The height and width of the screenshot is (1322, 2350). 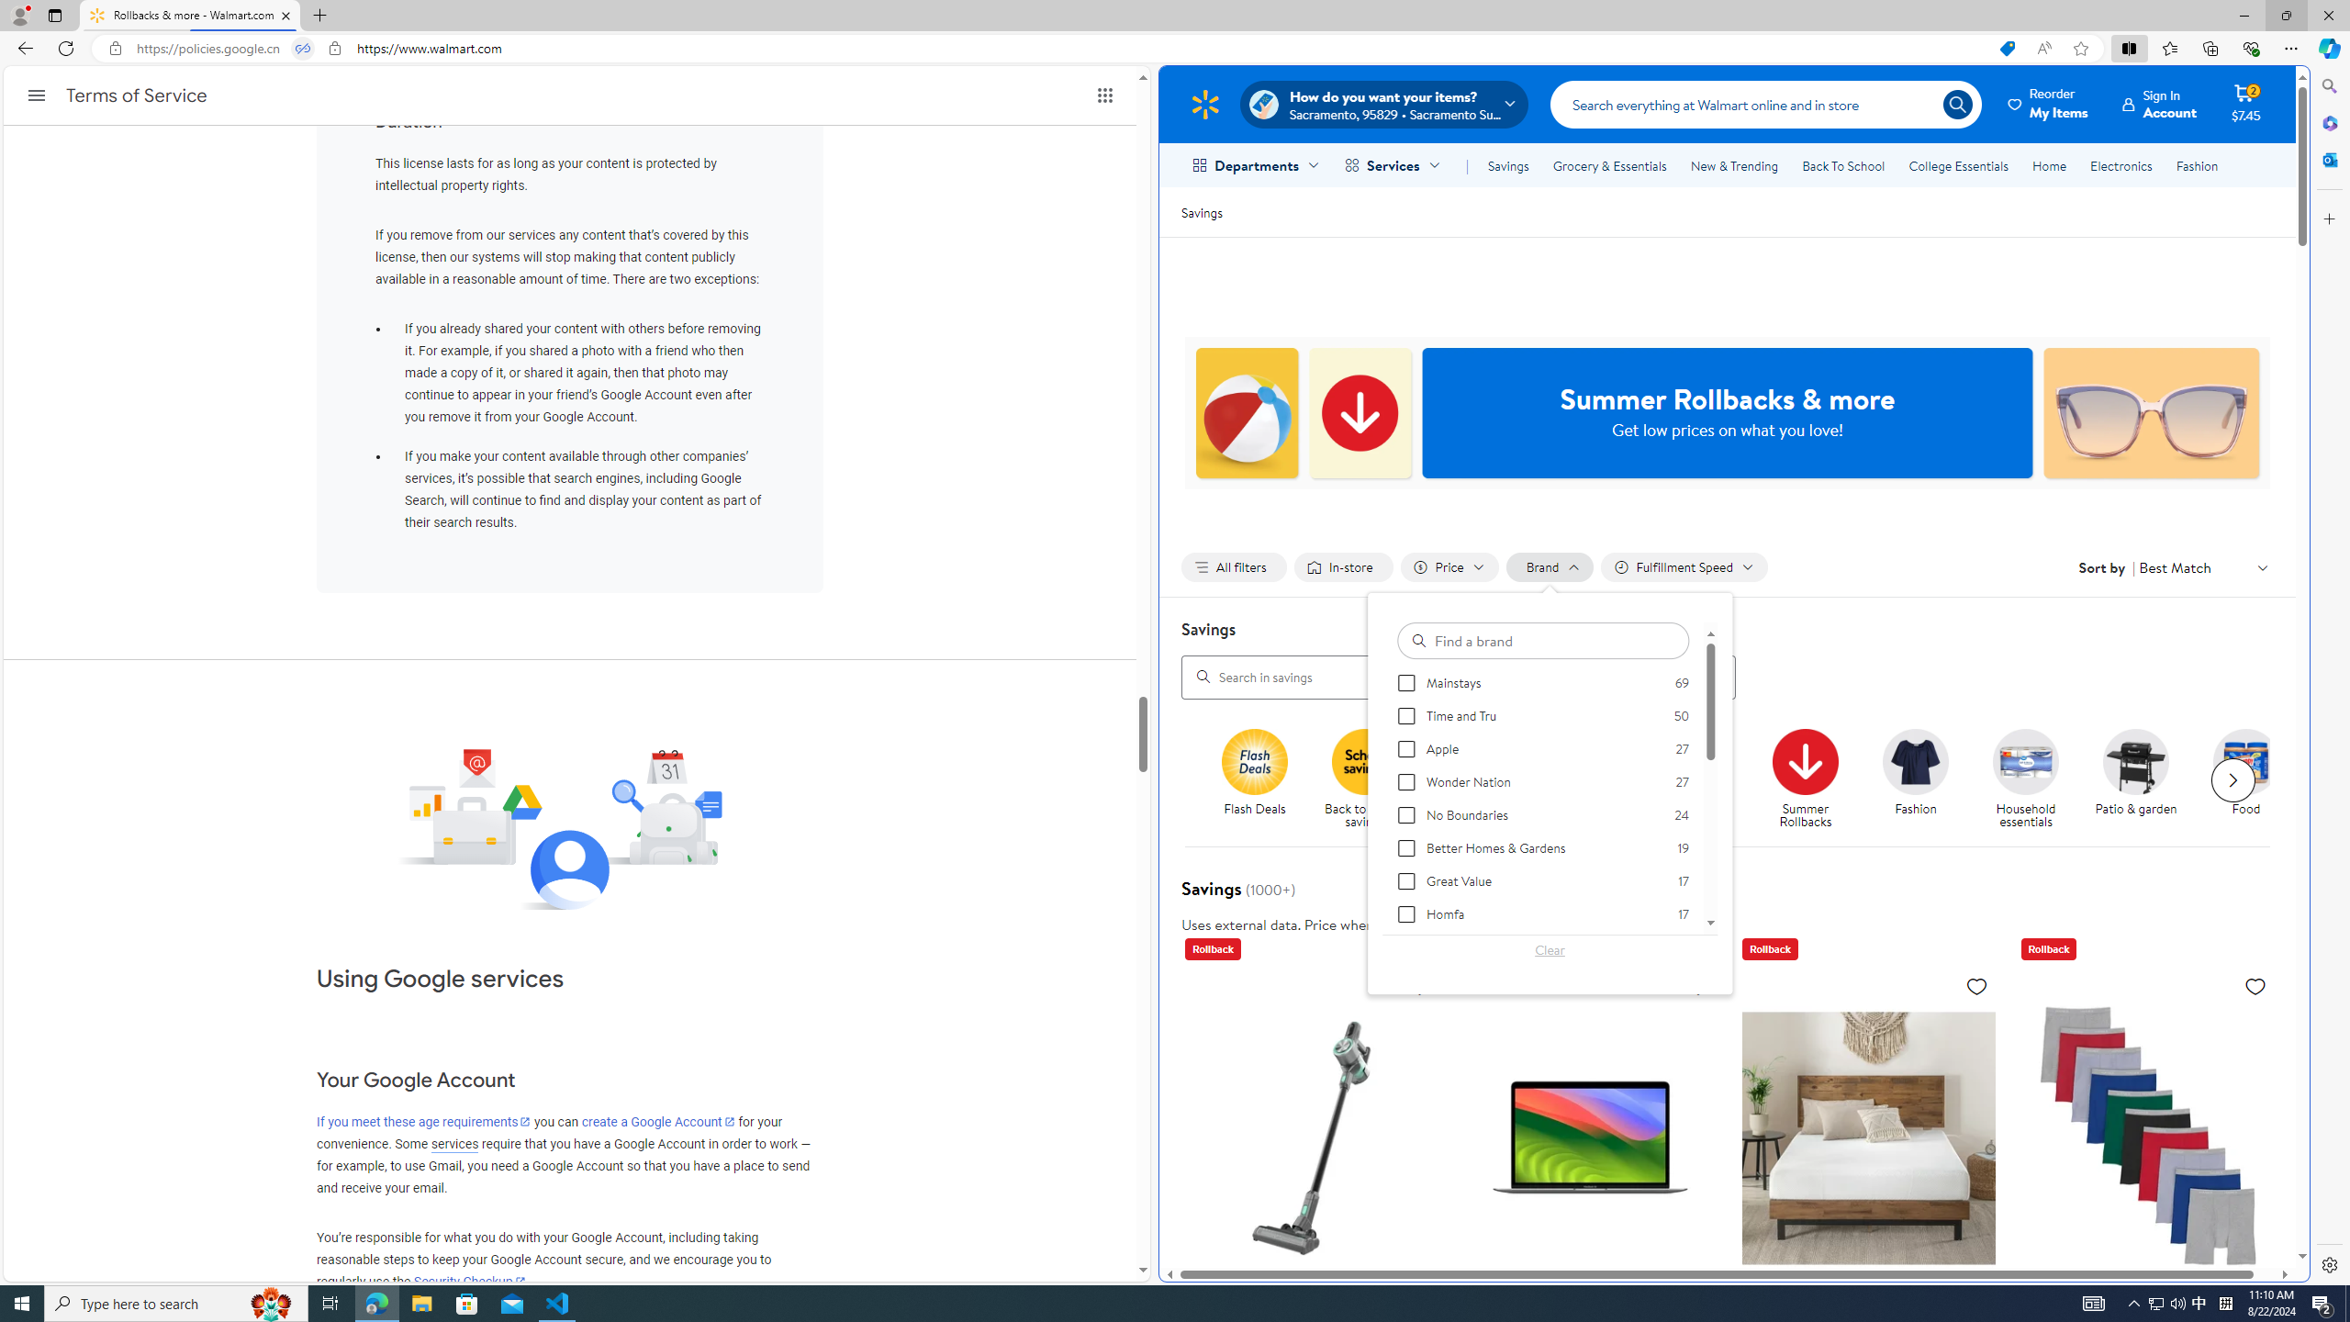 I want to click on Zinus Spa Sensations Serenity 8" Memory Foam Mattress, Full, so click(x=1867, y=1268).